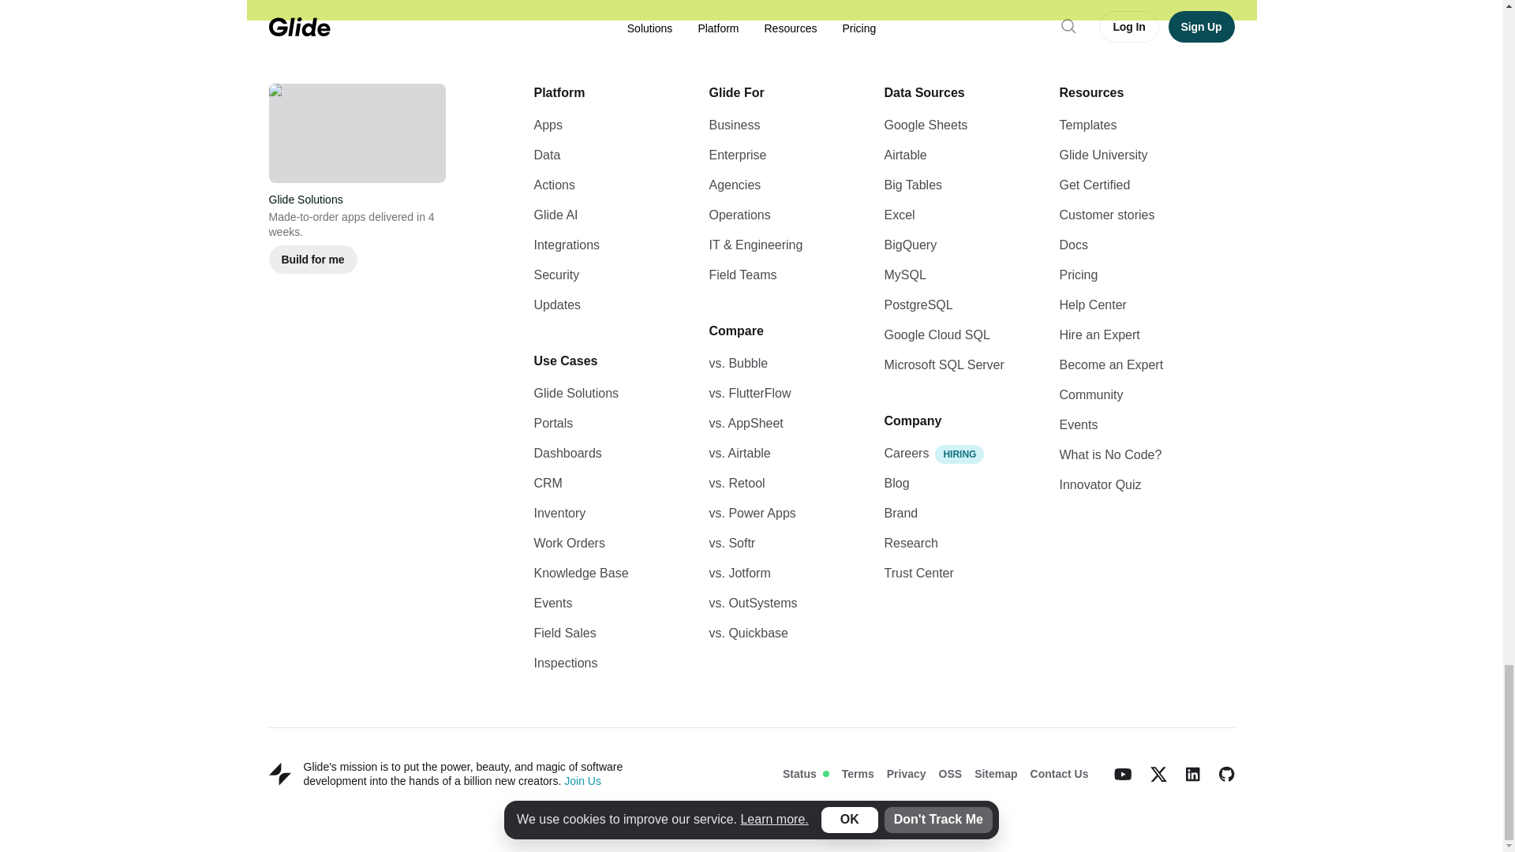 Image resolution: width=1515 pixels, height=852 pixels. What do you see at coordinates (559, 513) in the screenshot?
I see `Inventory` at bounding box center [559, 513].